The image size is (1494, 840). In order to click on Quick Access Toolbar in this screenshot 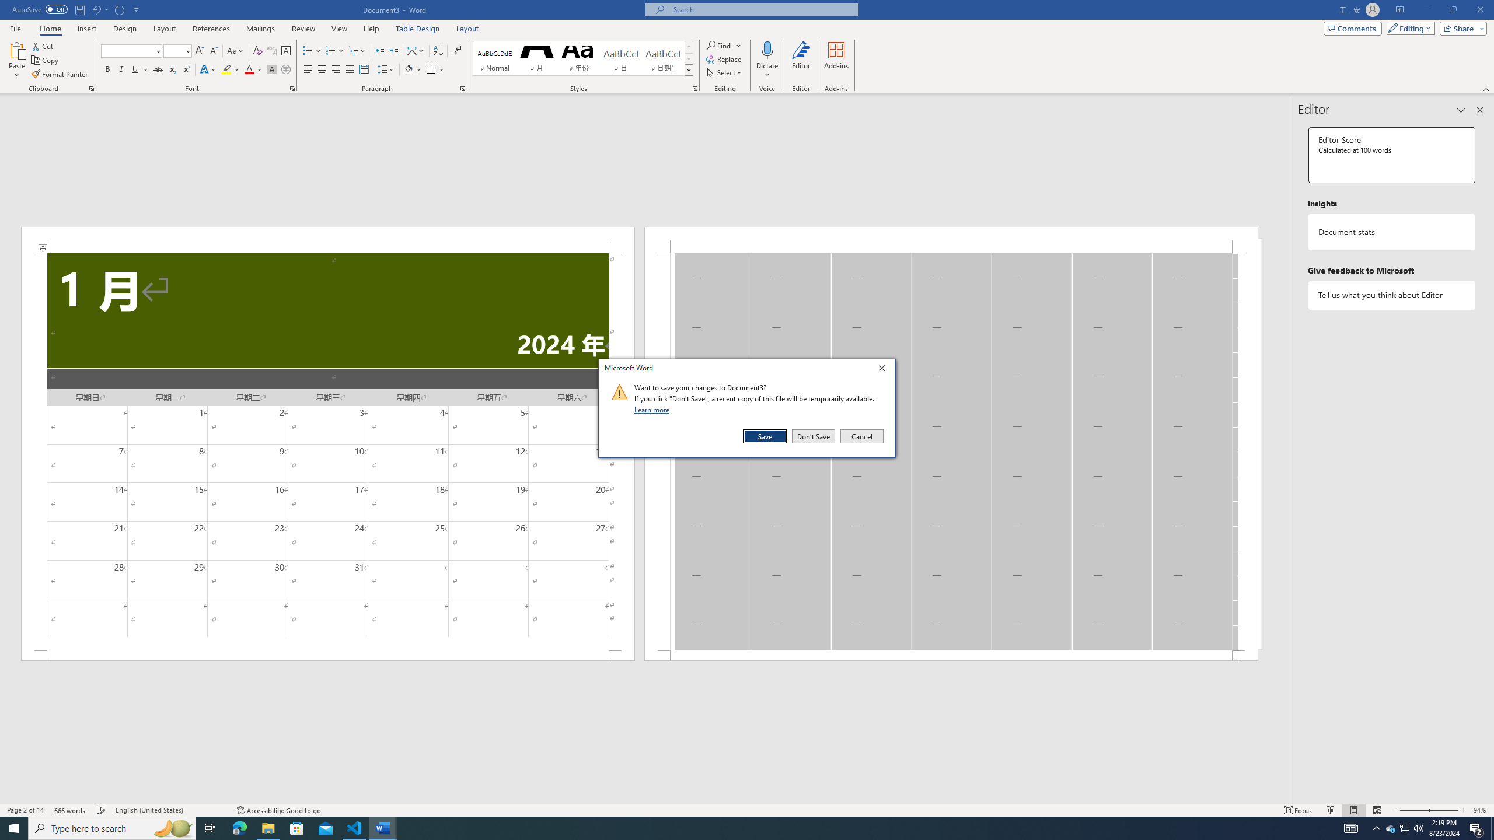, I will do `click(762, 9)`.